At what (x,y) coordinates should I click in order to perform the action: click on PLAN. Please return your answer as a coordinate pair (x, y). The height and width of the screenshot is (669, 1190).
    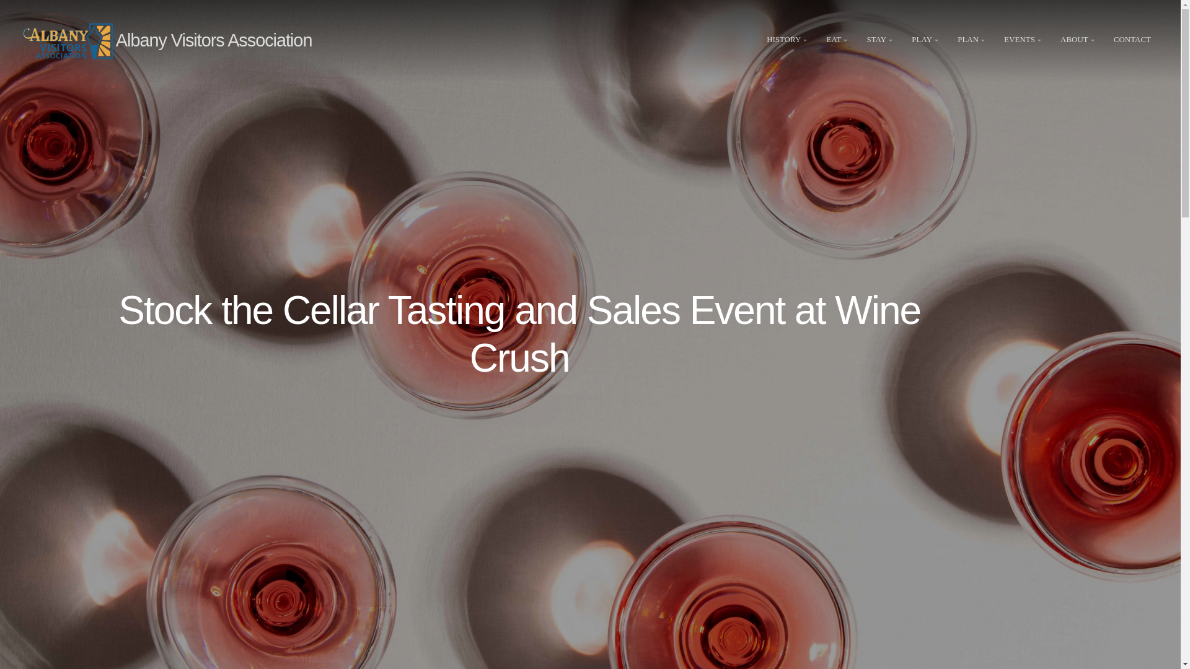
    Looking at the image, I should click on (972, 41).